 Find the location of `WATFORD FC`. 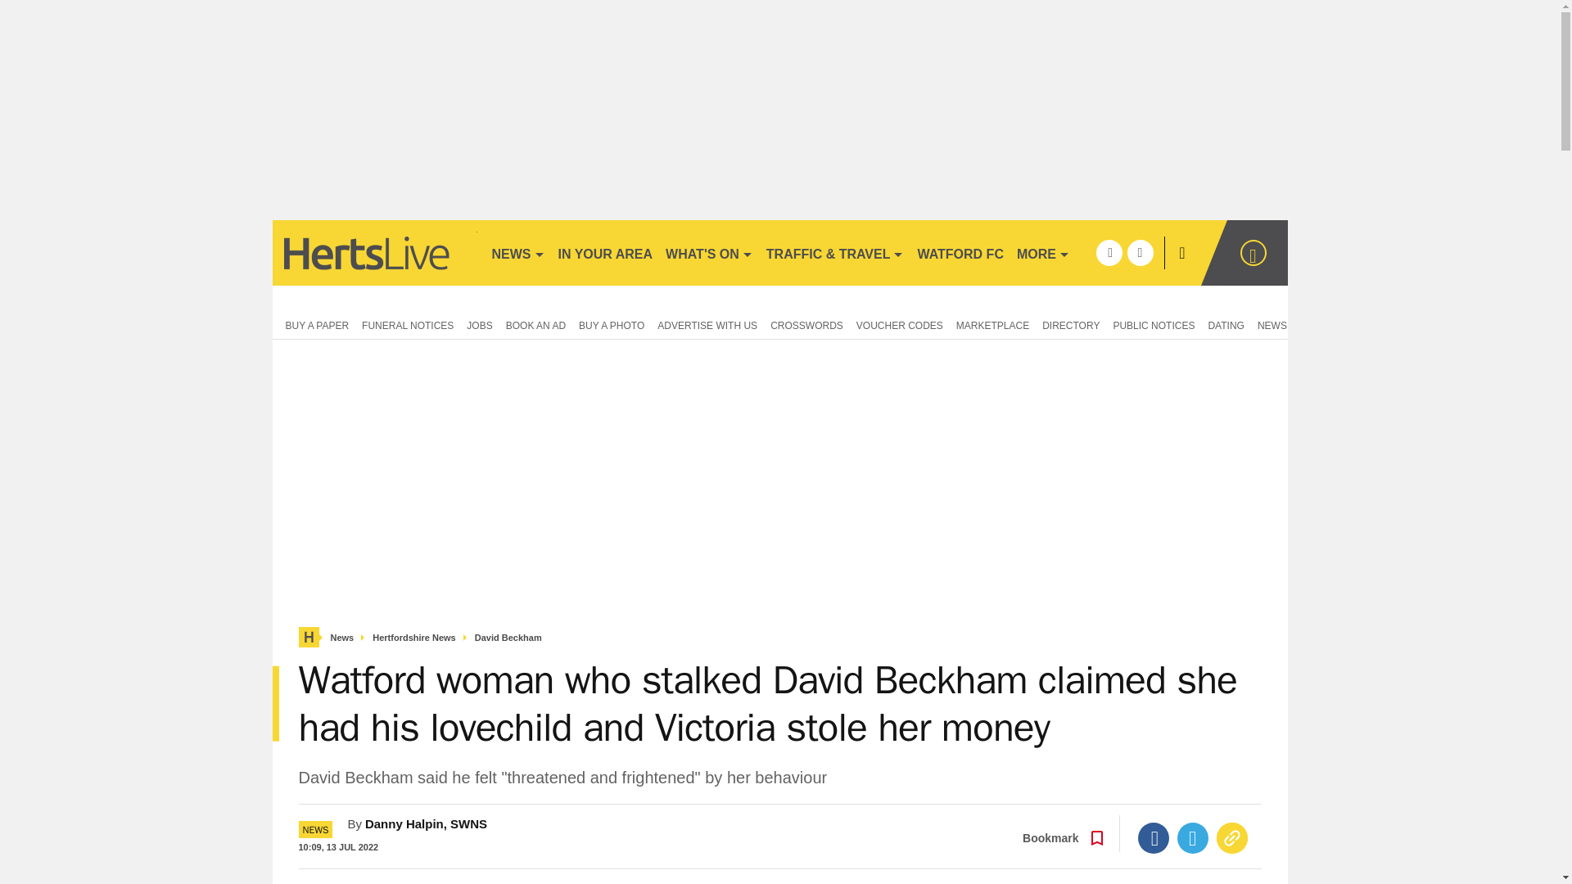

WATFORD FC is located at coordinates (960, 252).